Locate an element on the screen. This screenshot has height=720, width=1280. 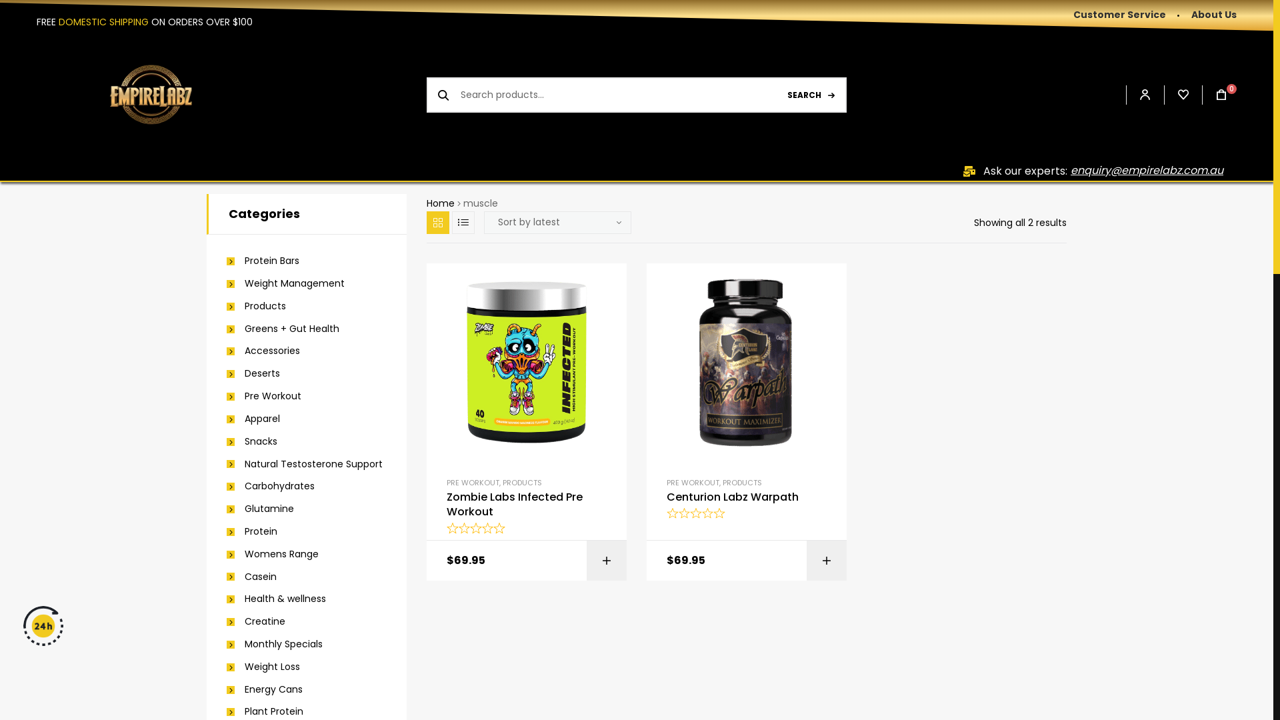
Womens Range is located at coordinates (273, 555).